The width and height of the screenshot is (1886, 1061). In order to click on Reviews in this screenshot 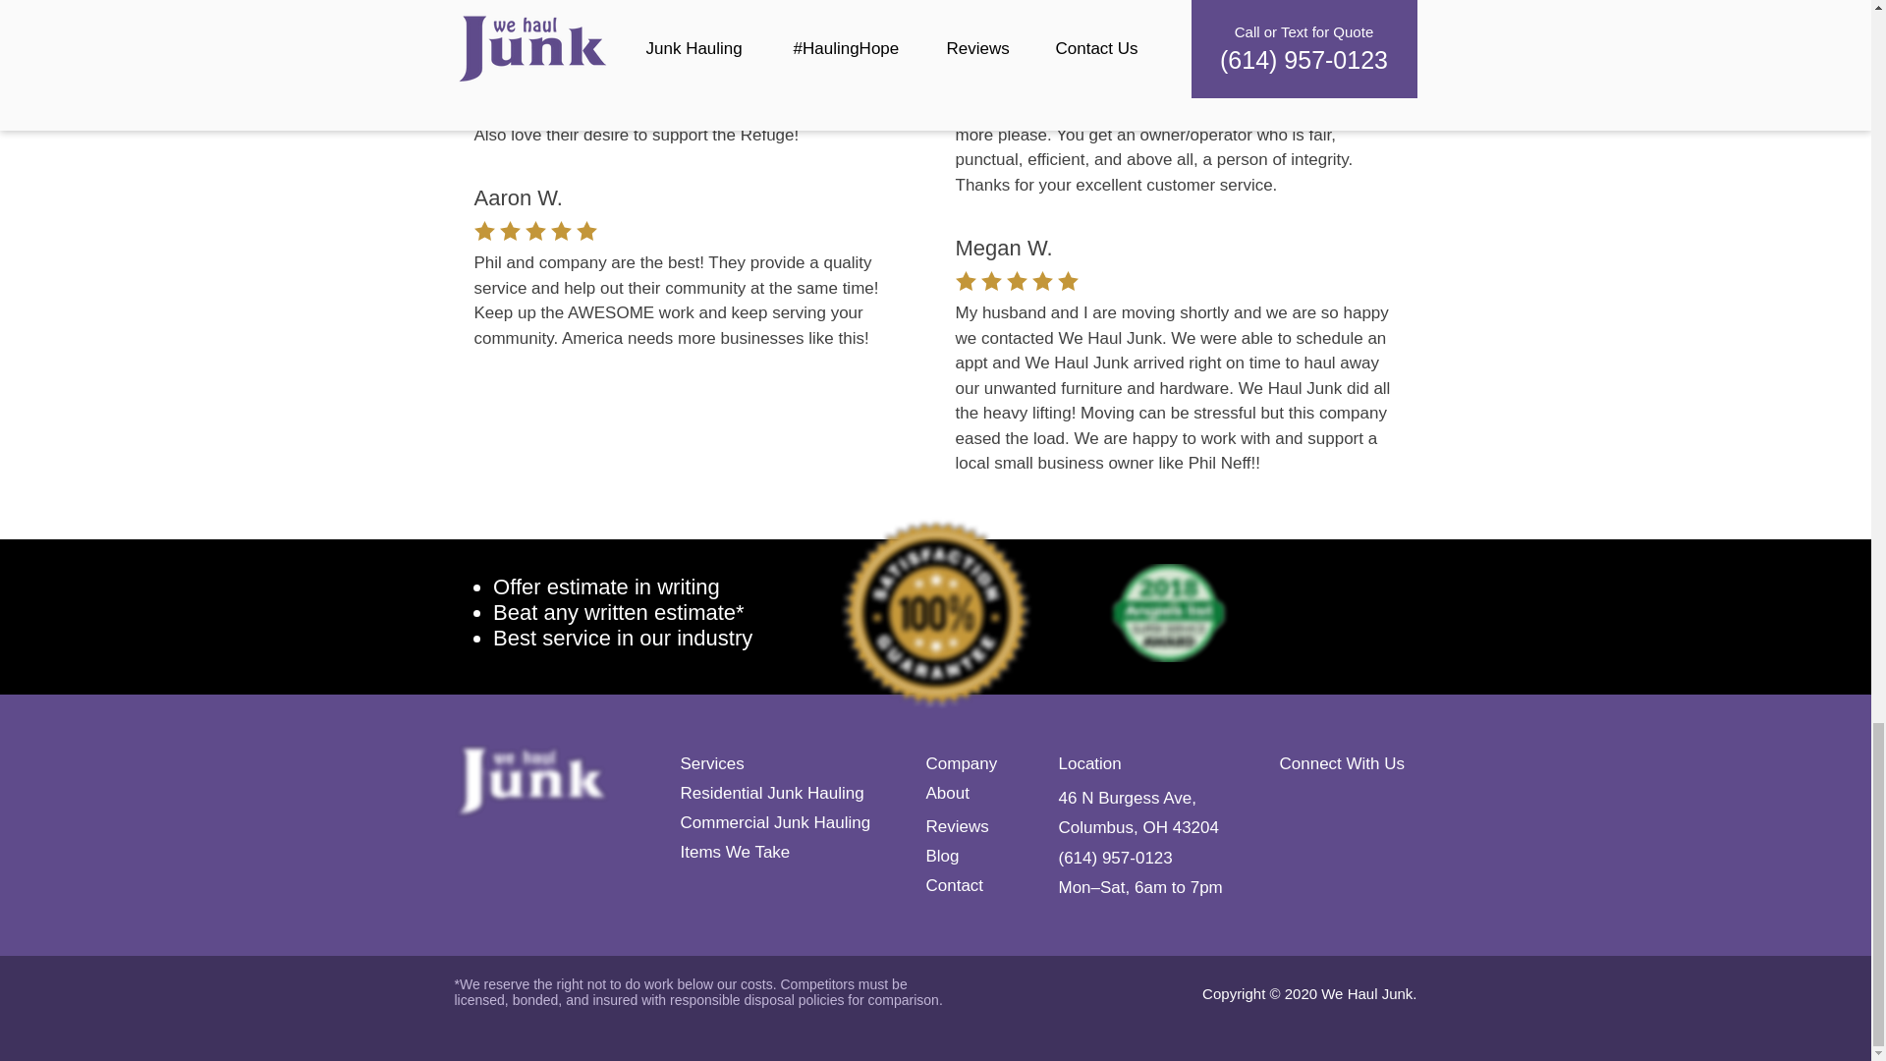, I will do `click(957, 825)`.